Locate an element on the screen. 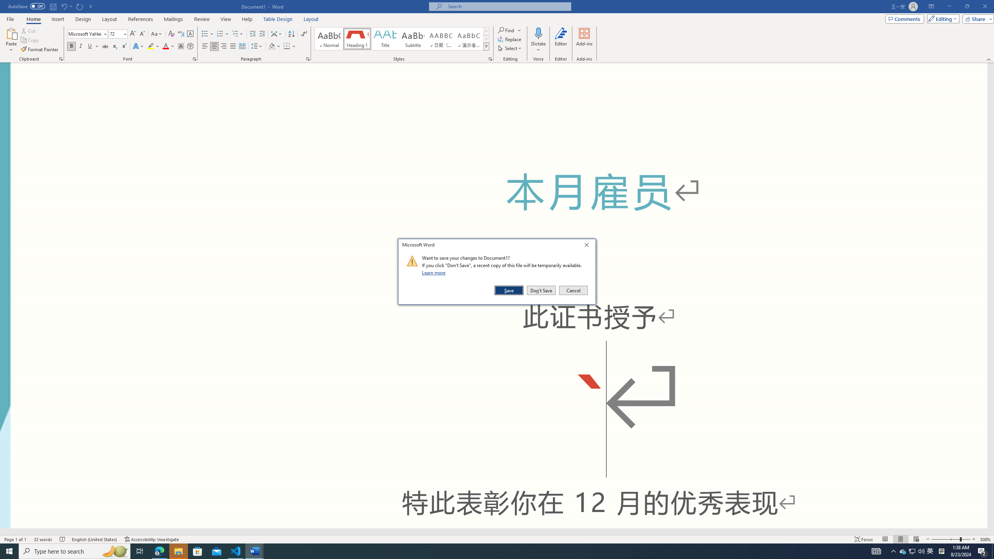  Repeat Grow Font is located at coordinates (80, 6).